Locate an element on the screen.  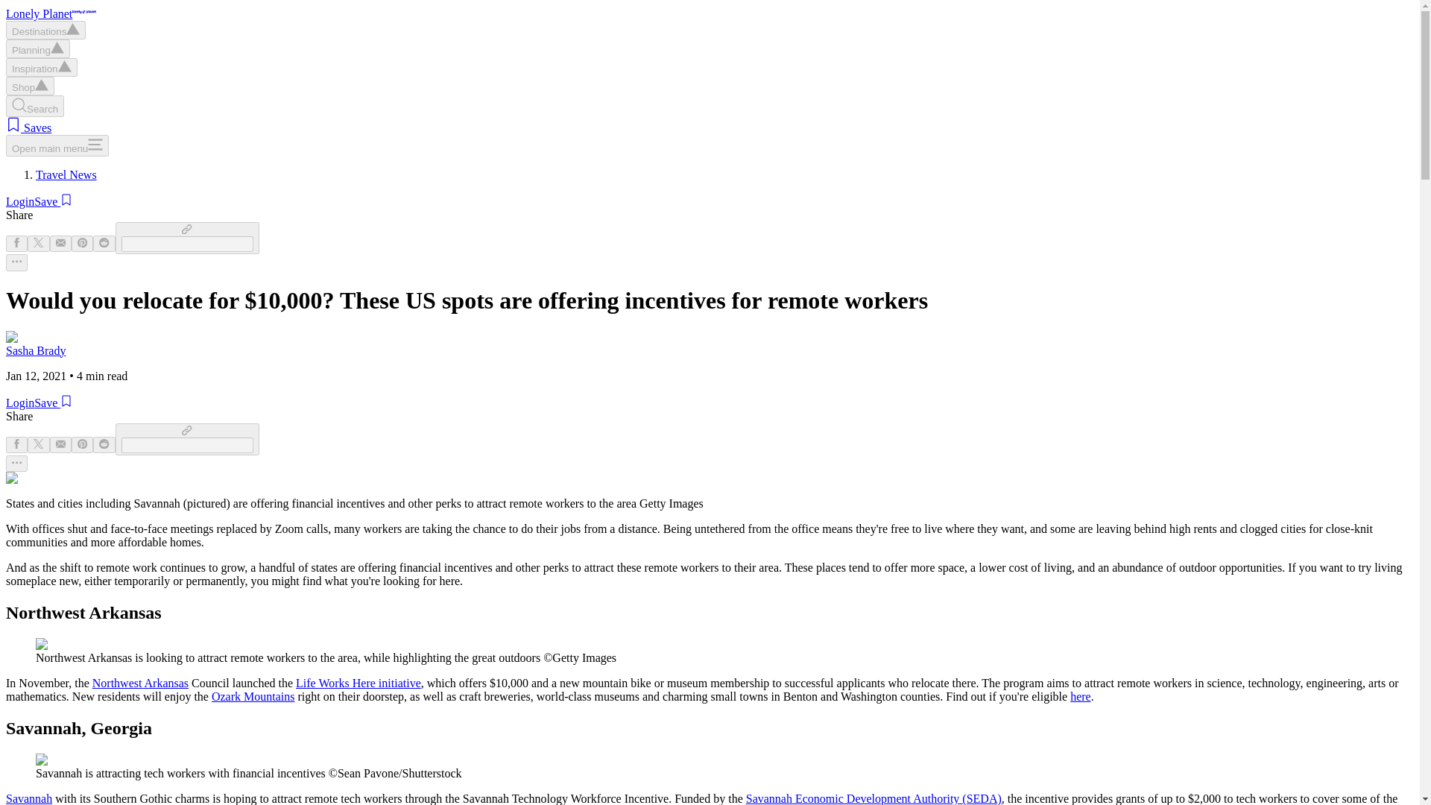
Destinations is located at coordinates (45, 30).